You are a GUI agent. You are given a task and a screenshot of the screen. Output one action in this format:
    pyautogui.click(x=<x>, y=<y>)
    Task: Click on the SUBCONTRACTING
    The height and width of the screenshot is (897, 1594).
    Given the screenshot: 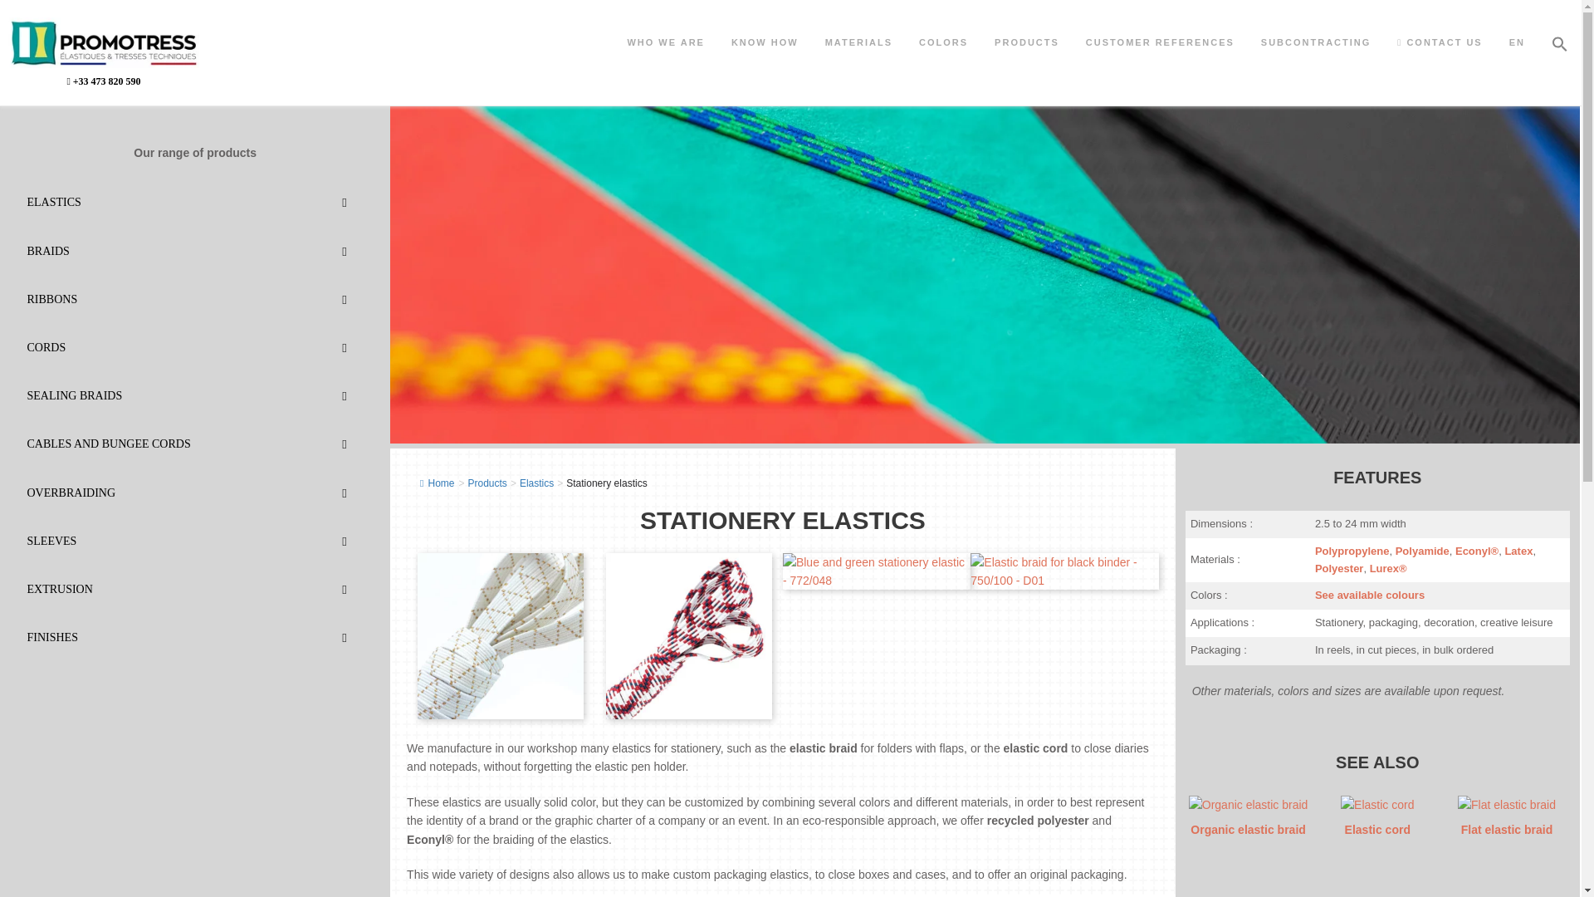 What is the action you would take?
    pyautogui.click(x=1317, y=43)
    